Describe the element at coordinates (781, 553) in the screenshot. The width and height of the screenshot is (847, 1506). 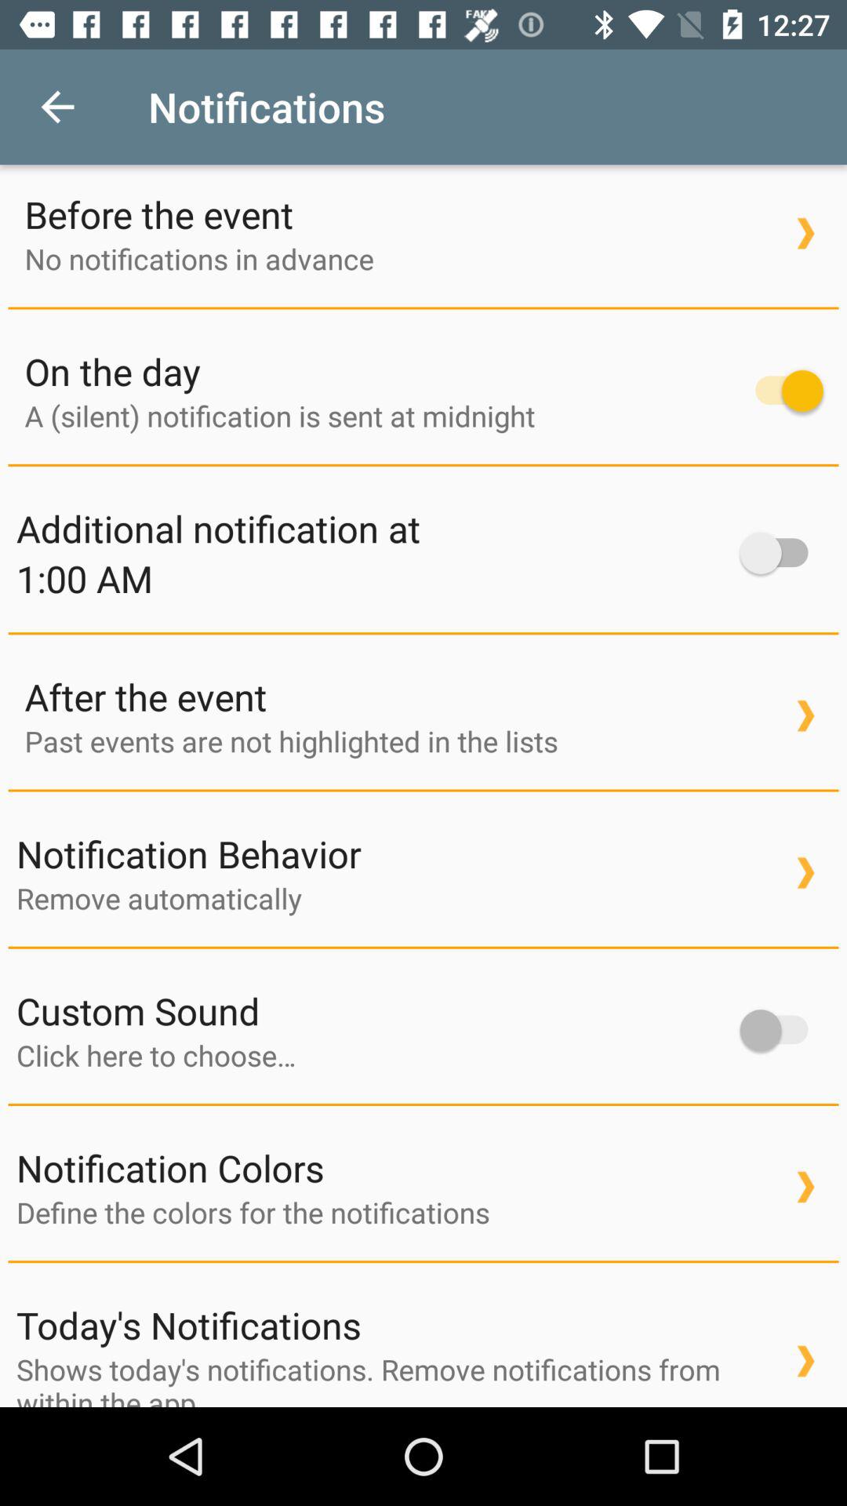
I see `turn on notification` at that location.